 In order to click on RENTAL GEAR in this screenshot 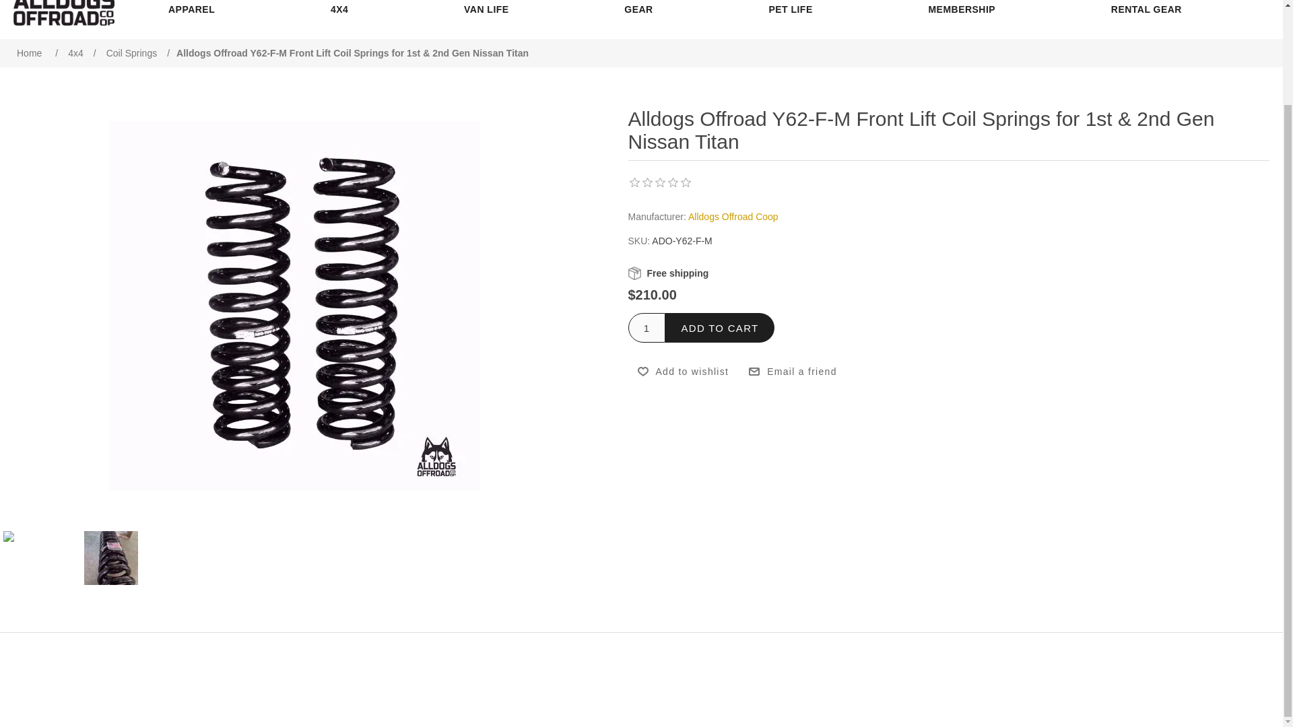, I will do `click(1146, 9)`.